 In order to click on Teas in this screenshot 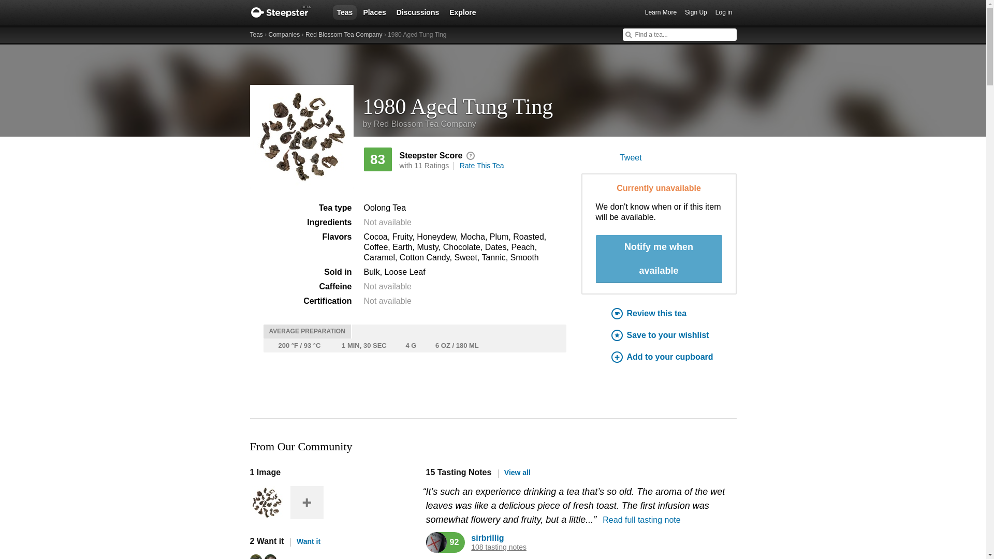, I will do `click(344, 12)`.